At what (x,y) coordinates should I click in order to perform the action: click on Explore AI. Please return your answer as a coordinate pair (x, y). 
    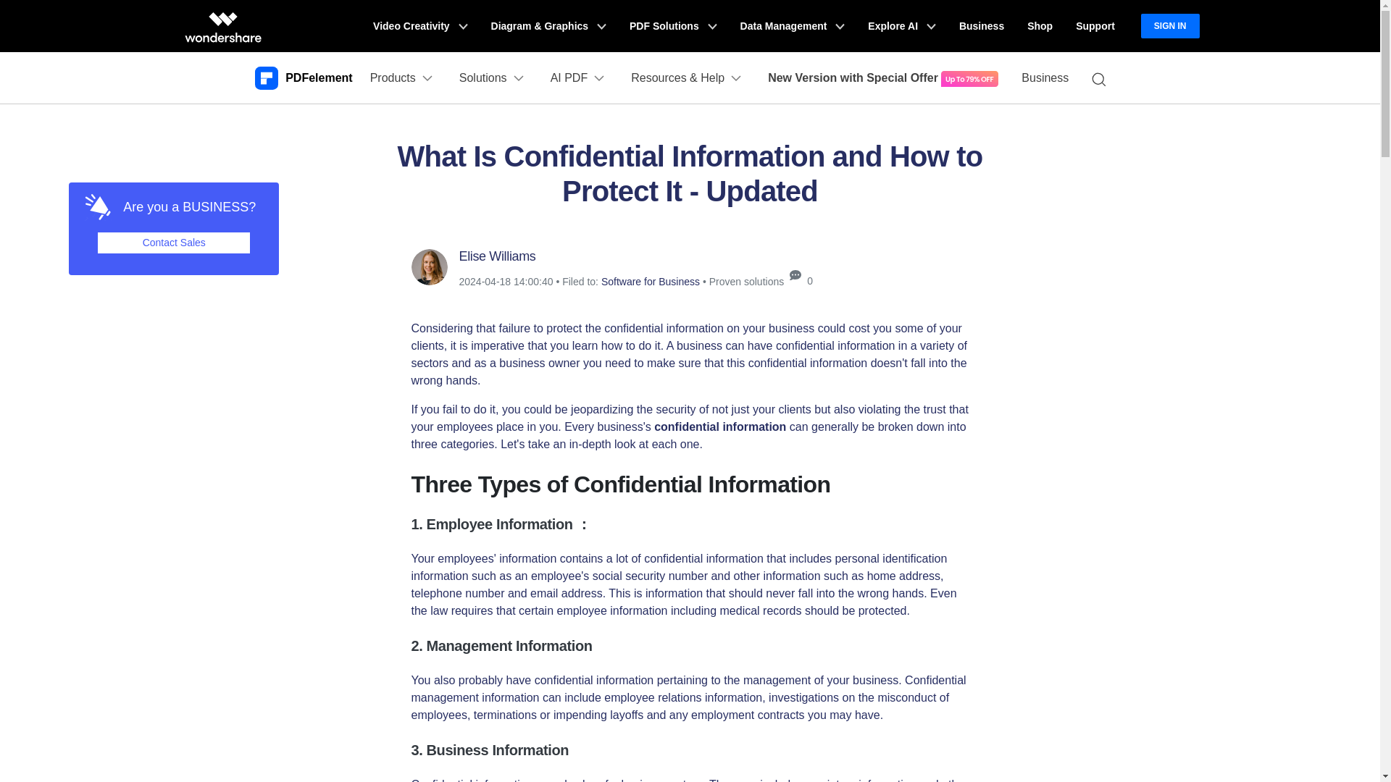
    Looking at the image, I should click on (901, 26).